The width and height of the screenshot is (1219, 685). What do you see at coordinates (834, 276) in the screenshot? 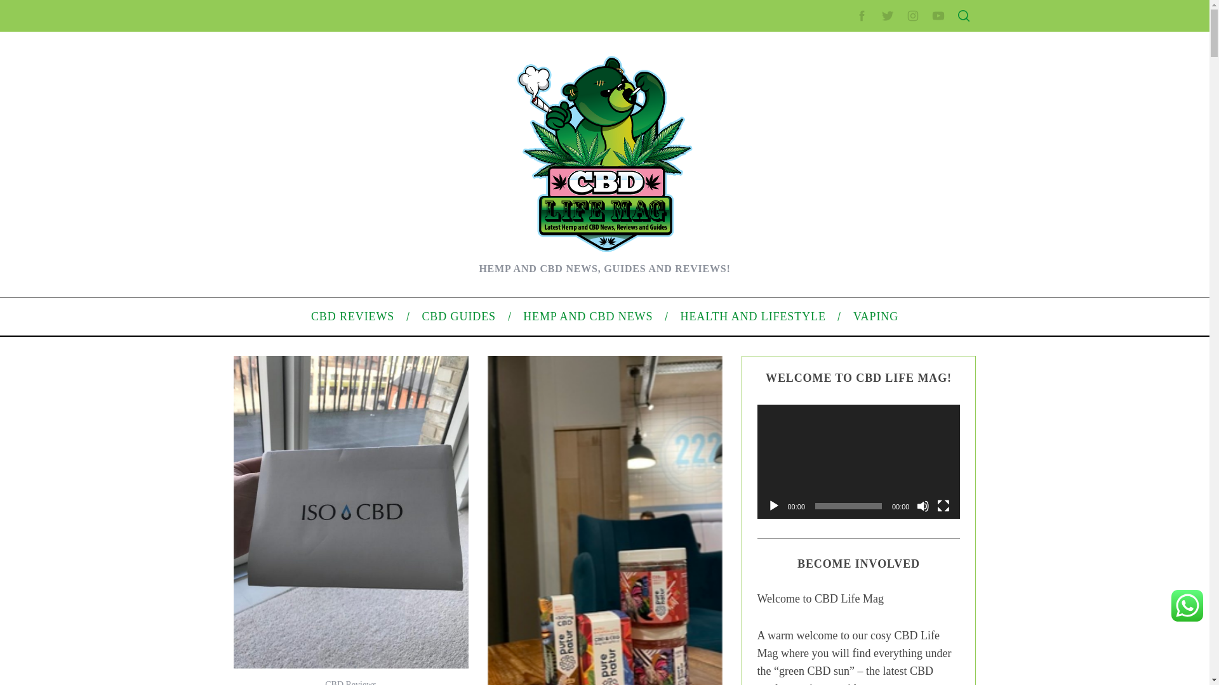
I see `Terms of Use` at bounding box center [834, 276].